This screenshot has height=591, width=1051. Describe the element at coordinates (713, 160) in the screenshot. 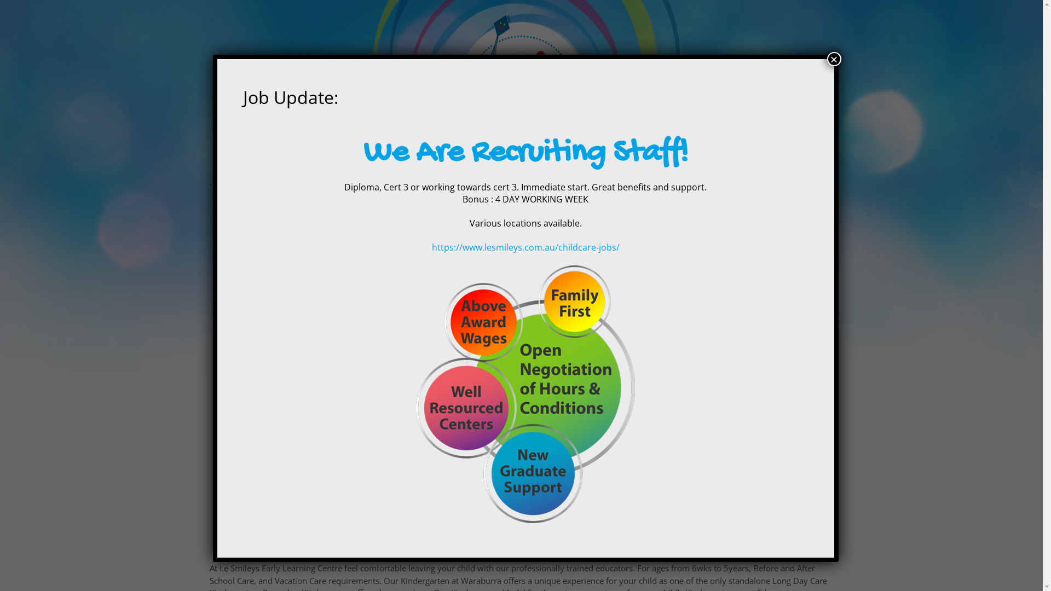

I see `CONTACT` at that location.